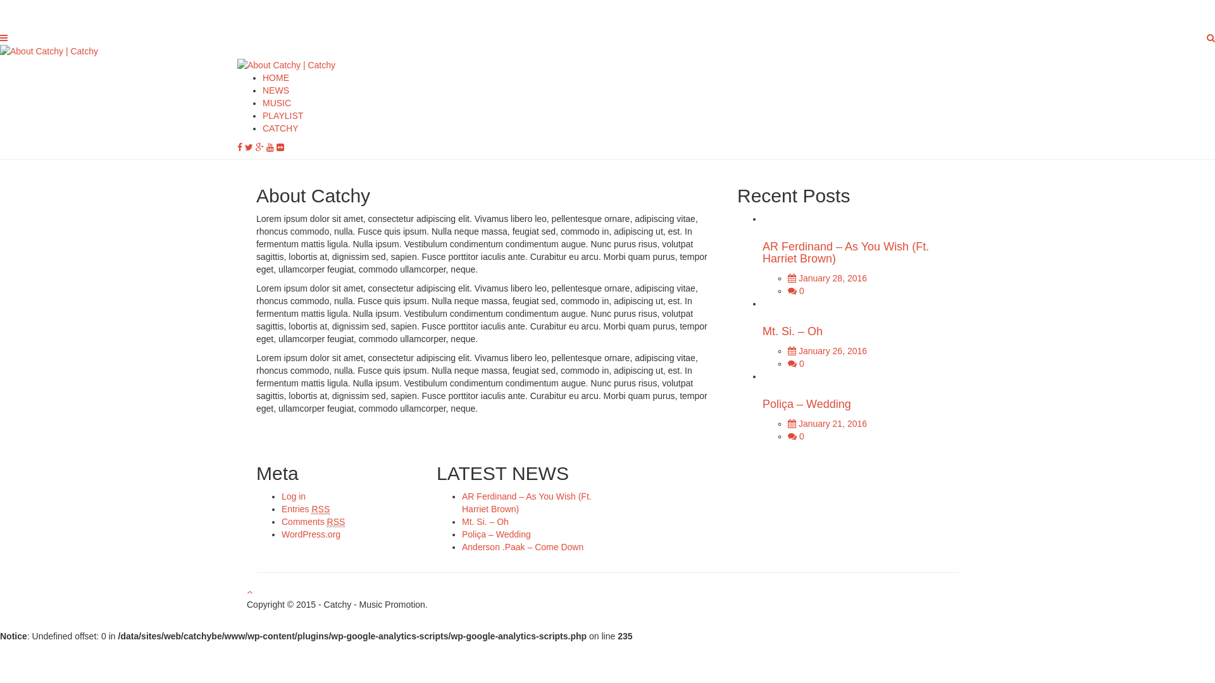 This screenshot has width=1215, height=683. I want to click on January 21, 2016, so click(828, 424).